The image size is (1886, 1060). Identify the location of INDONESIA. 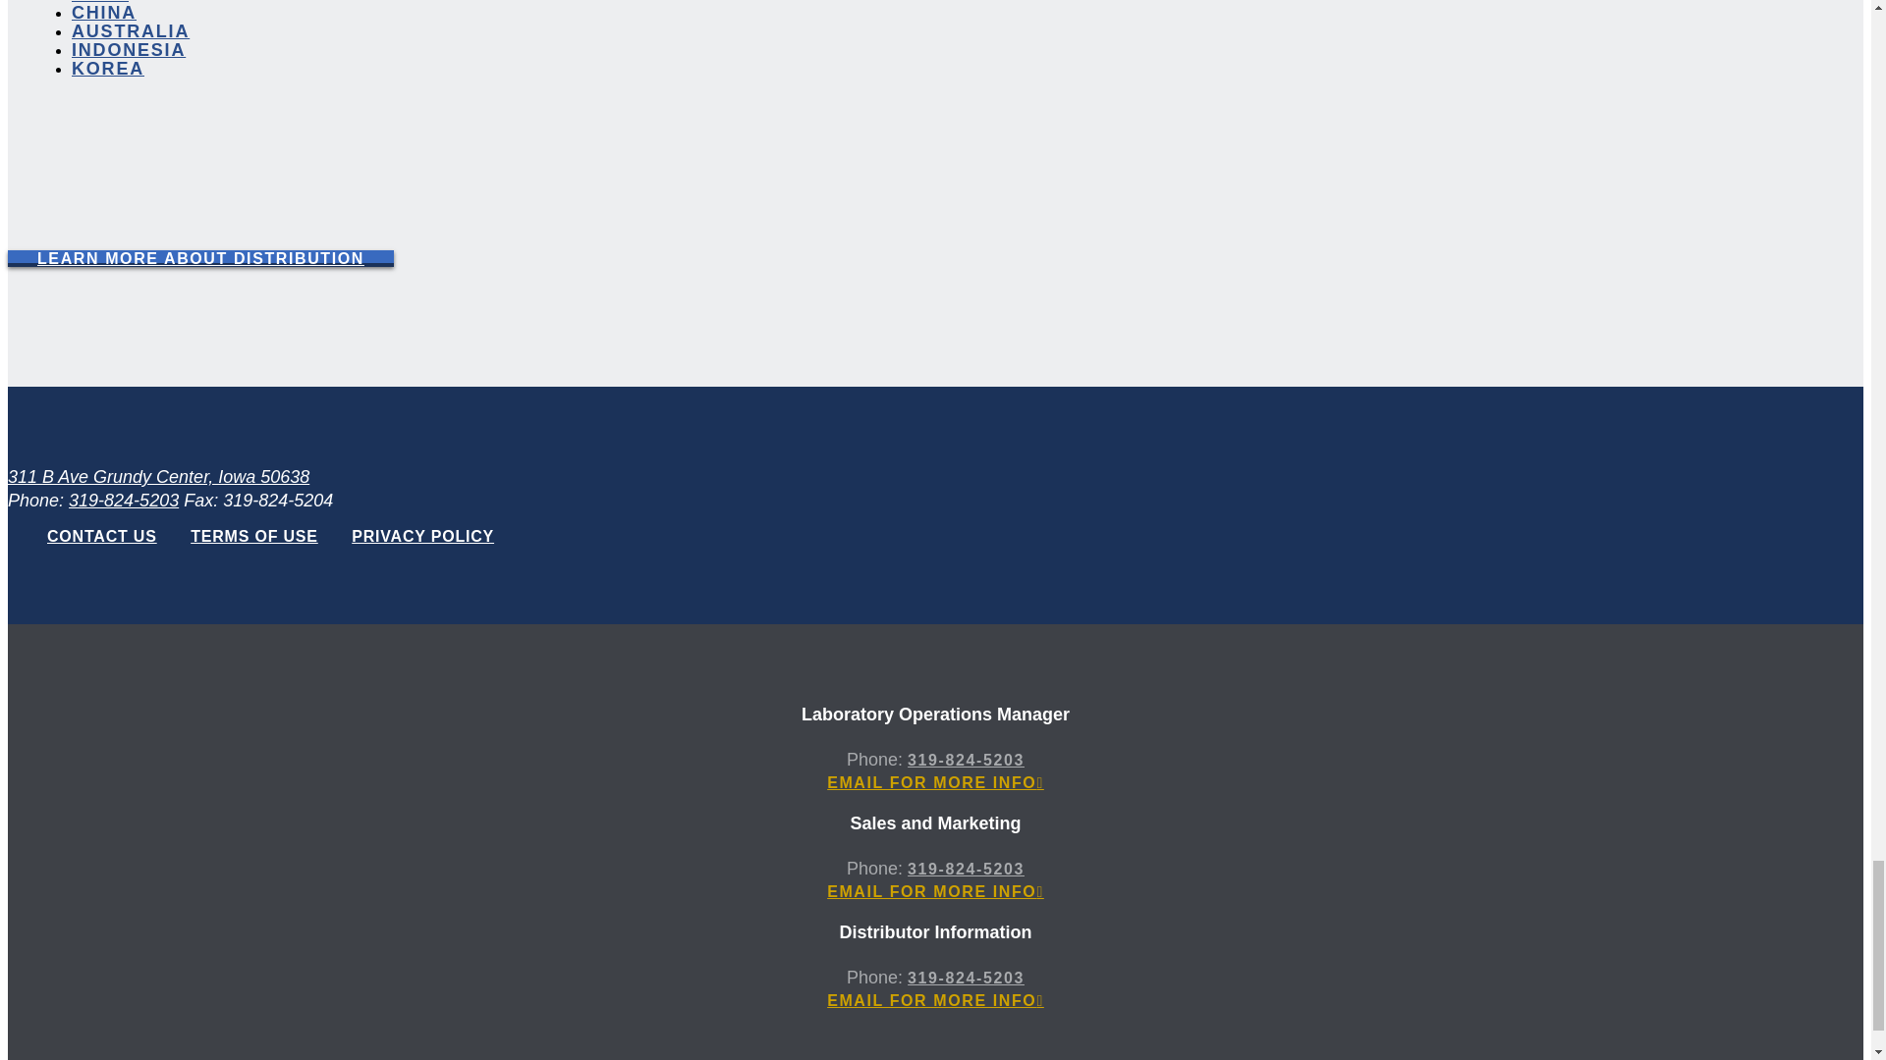
(128, 49).